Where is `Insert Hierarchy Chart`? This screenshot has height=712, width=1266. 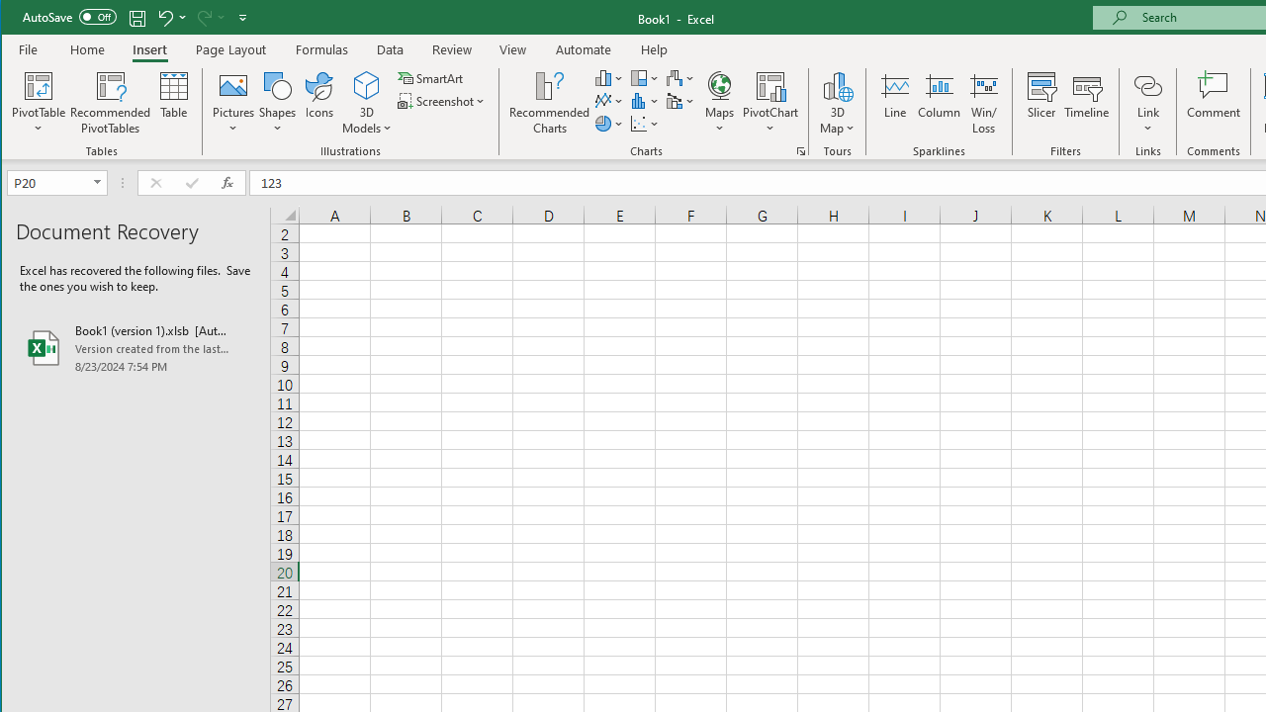 Insert Hierarchy Chart is located at coordinates (645, 77).